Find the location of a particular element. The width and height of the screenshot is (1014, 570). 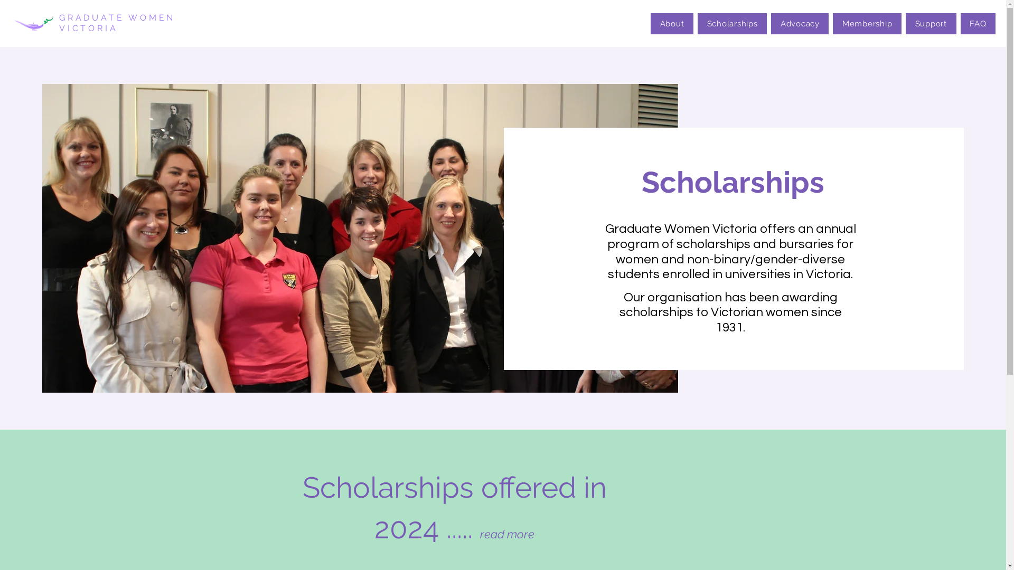

FAQ is located at coordinates (978, 24).